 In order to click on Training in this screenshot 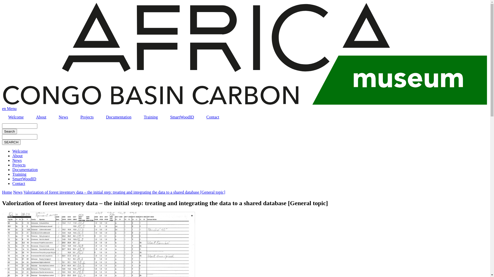, I will do `click(20, 174)`.